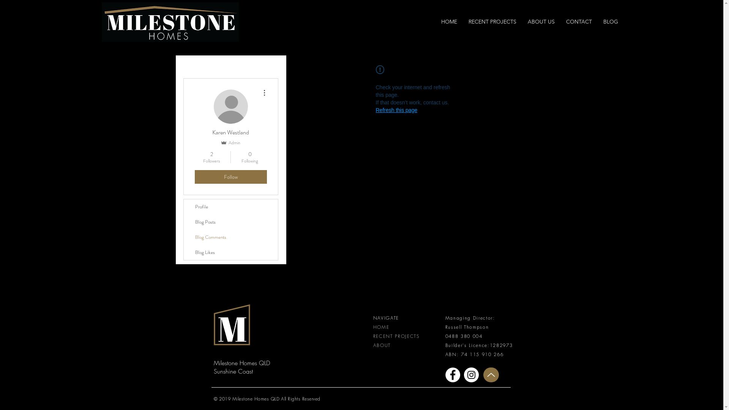  What do you see at coordinates (381, 326) in the screenshot?
I see `HOME` at bounding box center [381, 326].